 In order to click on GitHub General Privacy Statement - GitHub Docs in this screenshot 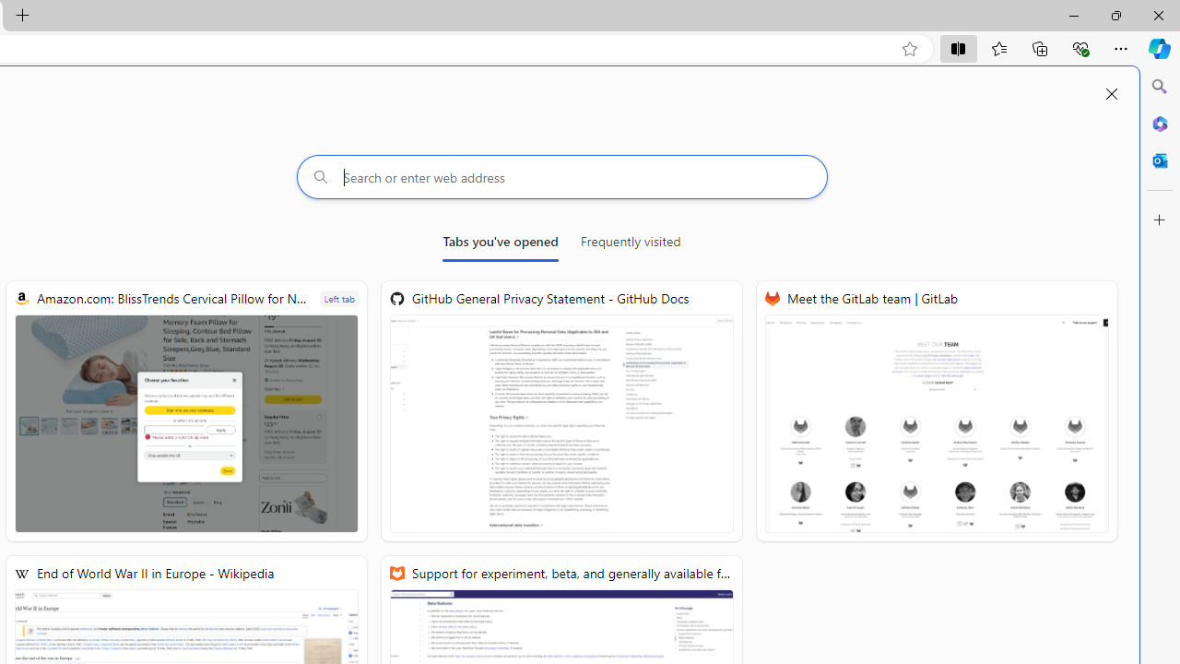, I will do `click(561, 411)`.